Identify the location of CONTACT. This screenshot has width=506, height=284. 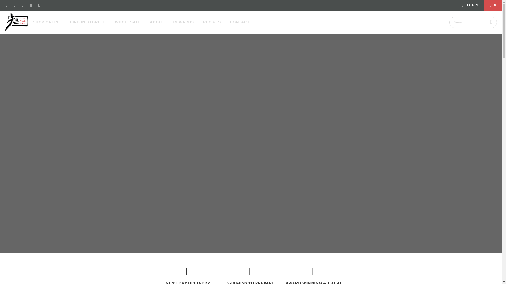
(239, 22).